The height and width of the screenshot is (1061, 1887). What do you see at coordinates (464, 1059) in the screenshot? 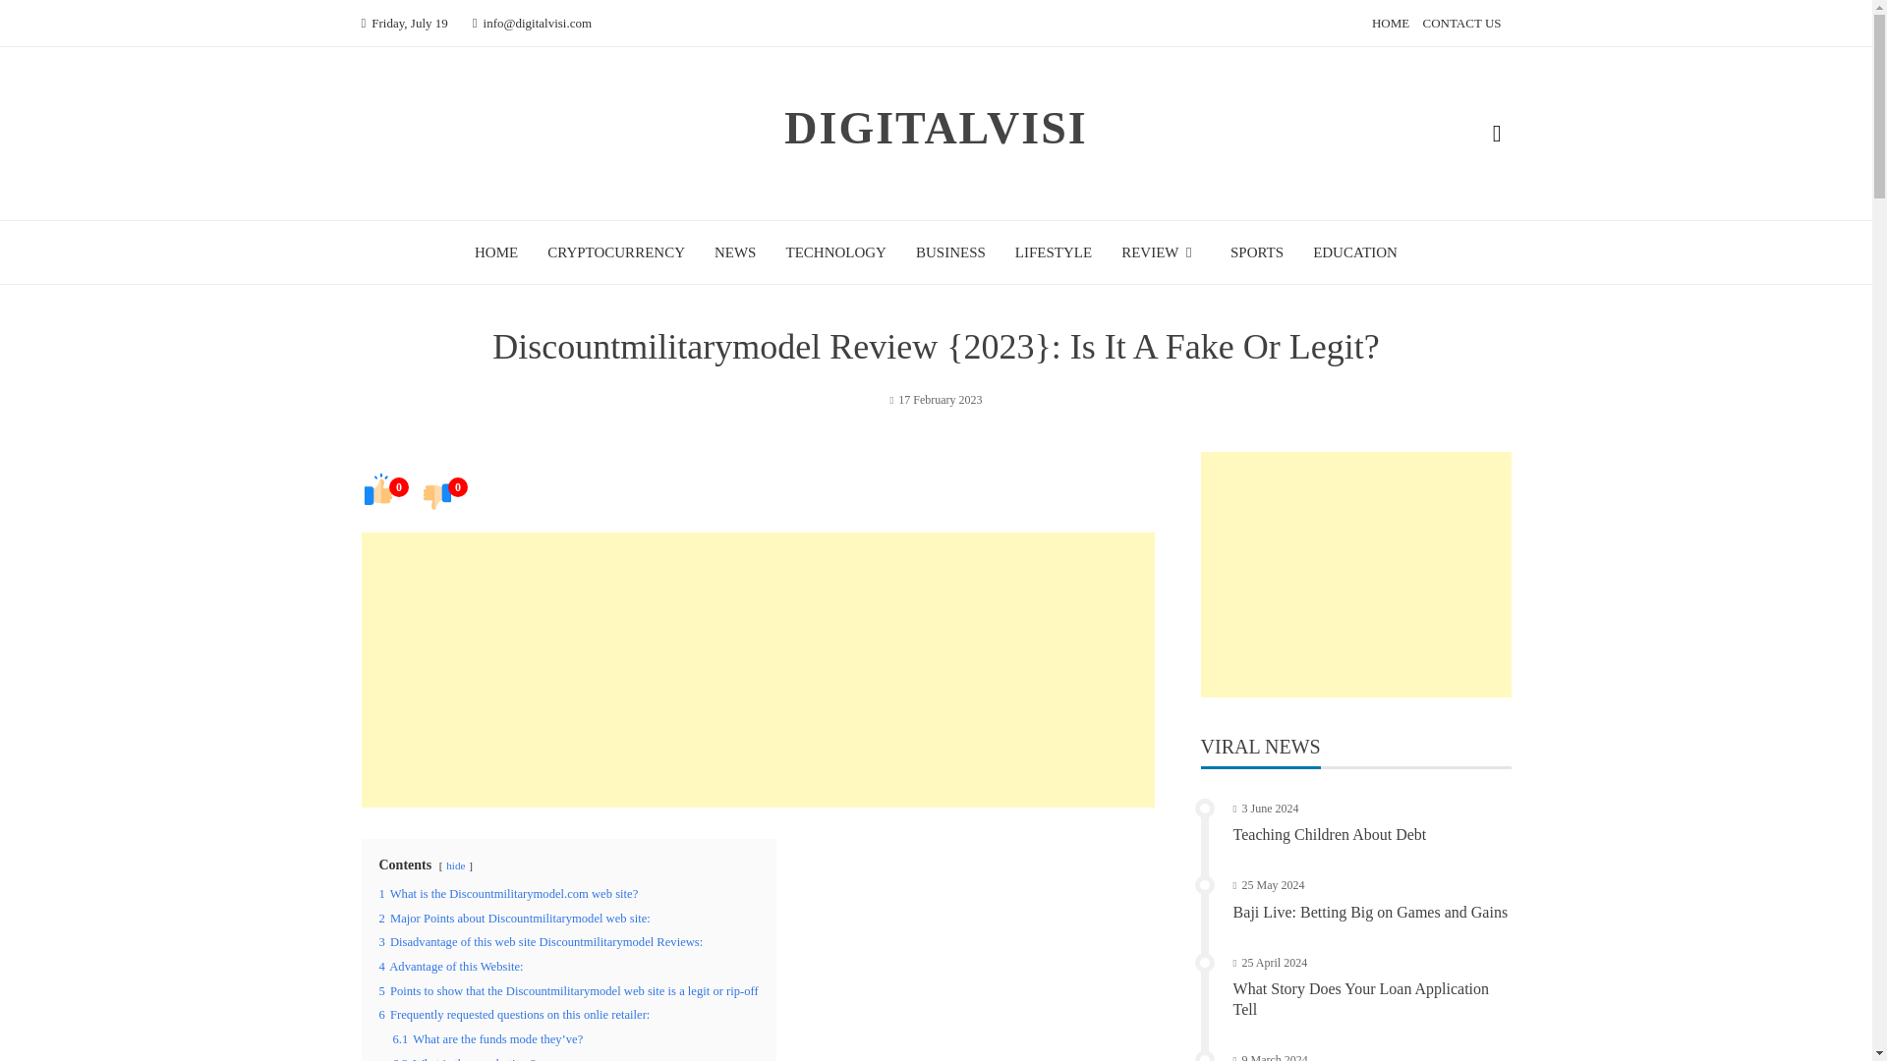
I see `6.2 What is the supply time?` at bounding box center [464, 1059].